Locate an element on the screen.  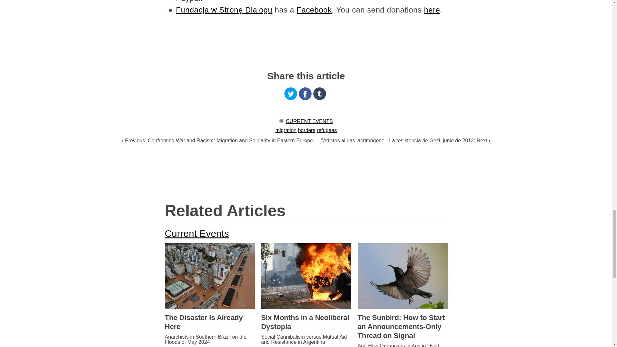
CURRENT EVENTS is located at coordinates (309, 121).